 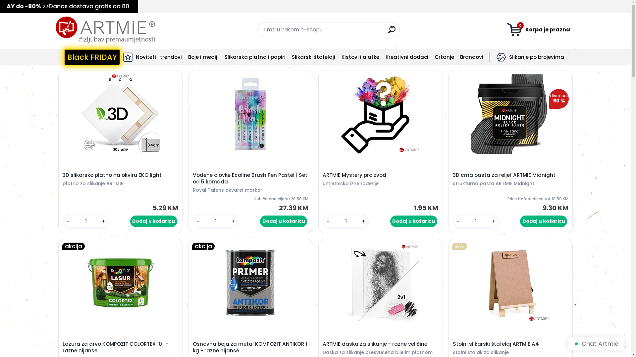 What do you see at coordinates (510, 114) in the screenshot?
I see `3D crna pasta za reljef ARTMIE Midnight` at bounding box center [510, 114].